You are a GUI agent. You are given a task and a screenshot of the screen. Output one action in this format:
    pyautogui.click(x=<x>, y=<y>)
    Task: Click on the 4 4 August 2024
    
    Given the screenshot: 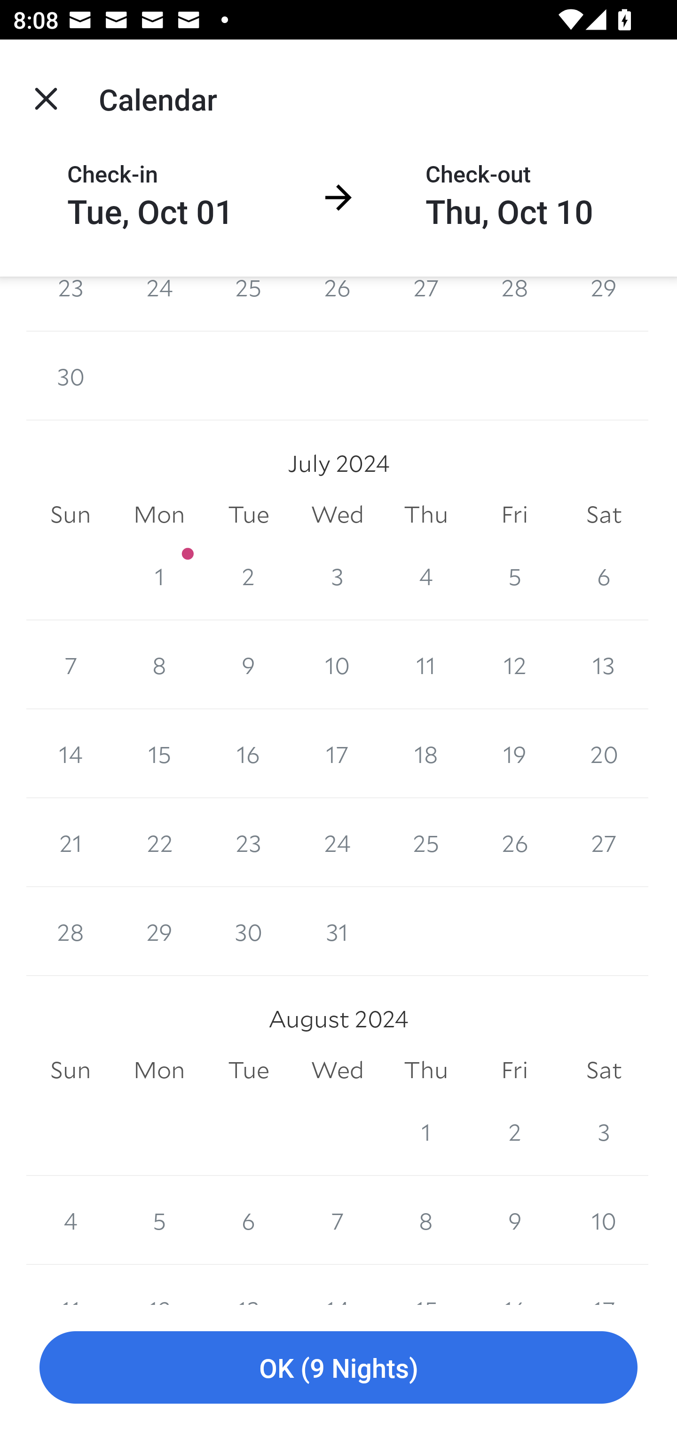 What is the action you would take?
    pyautogui.click(x=71, y=1220)
    